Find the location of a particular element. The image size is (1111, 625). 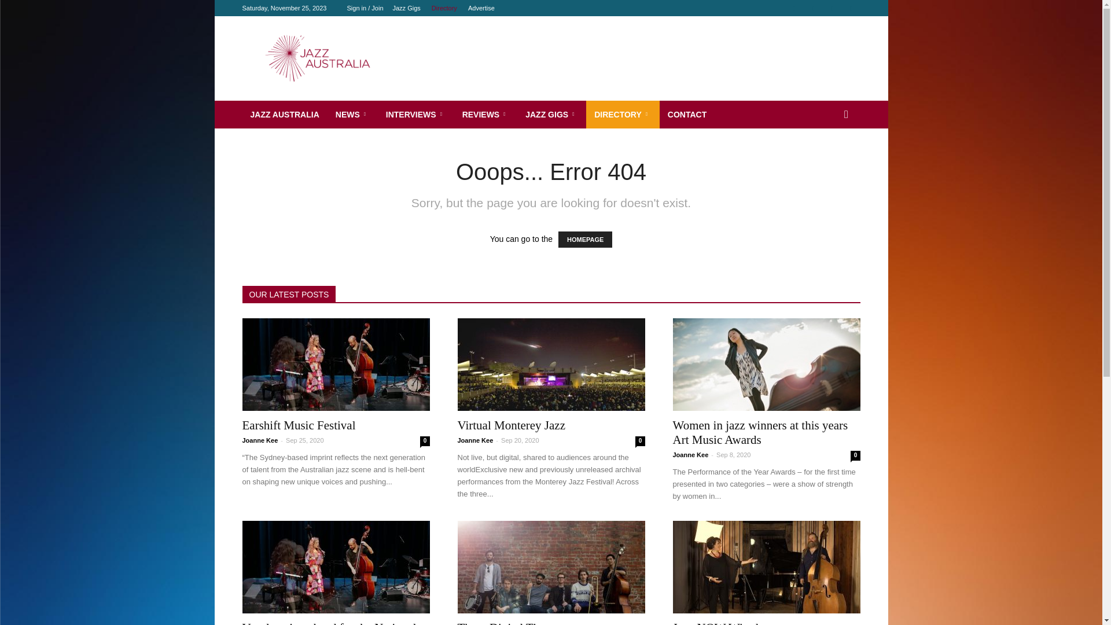

REVIEWS is located at coordinates (486, 115).